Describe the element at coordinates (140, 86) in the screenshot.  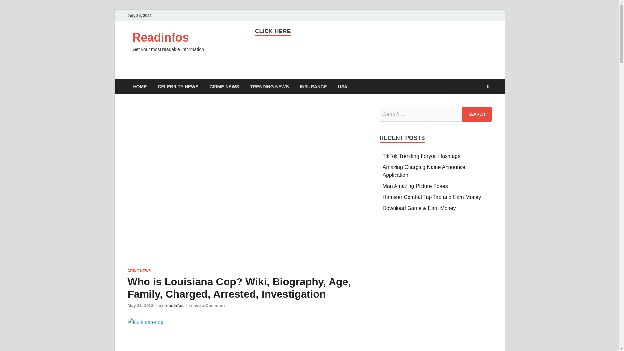
I see `HOME` at that location.